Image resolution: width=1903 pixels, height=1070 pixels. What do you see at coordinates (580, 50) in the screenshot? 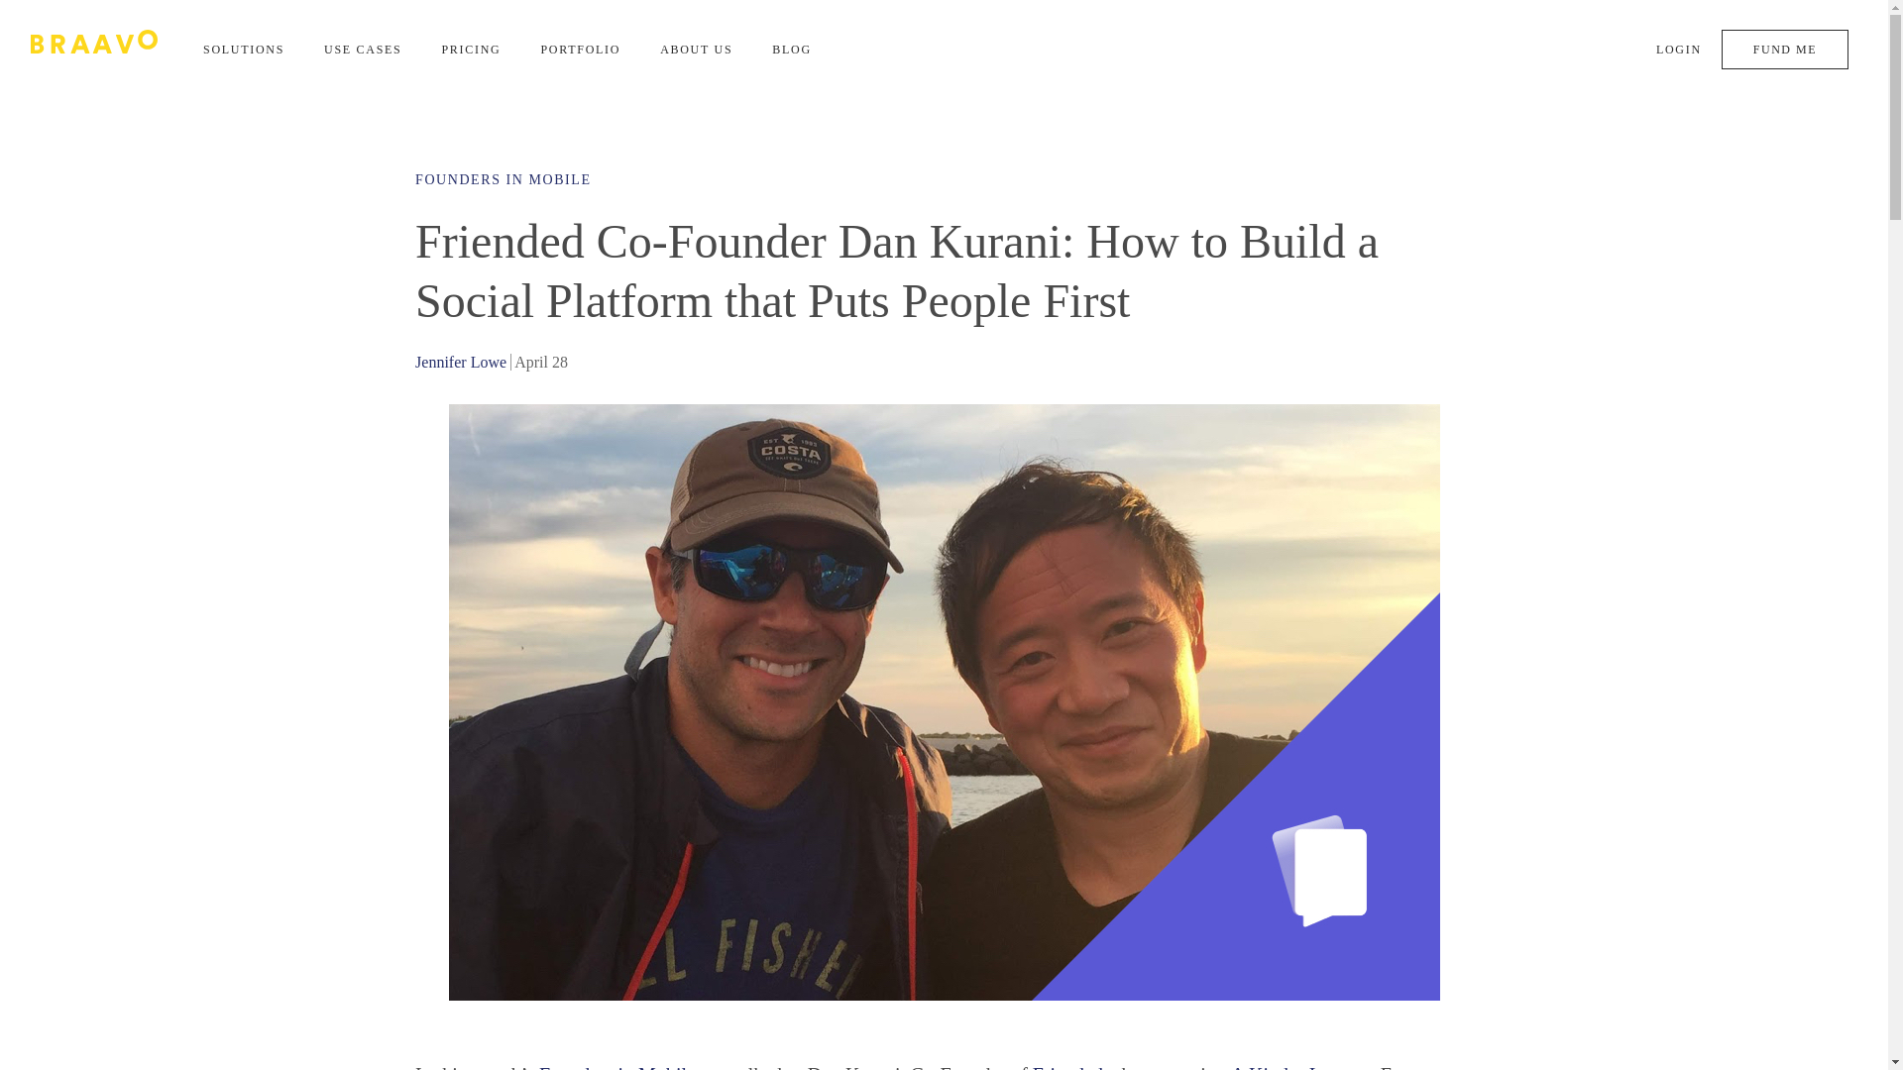
I see `PORTFOLIO` at bounding box center [580, 50].